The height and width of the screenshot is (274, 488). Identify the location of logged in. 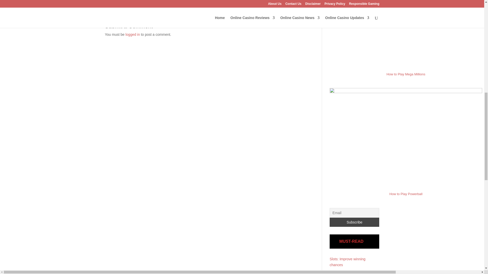
(133, 35).